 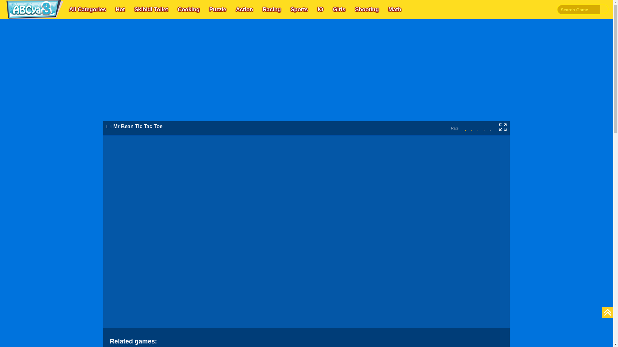 I want to click on Math, so click(x=395, y=10).